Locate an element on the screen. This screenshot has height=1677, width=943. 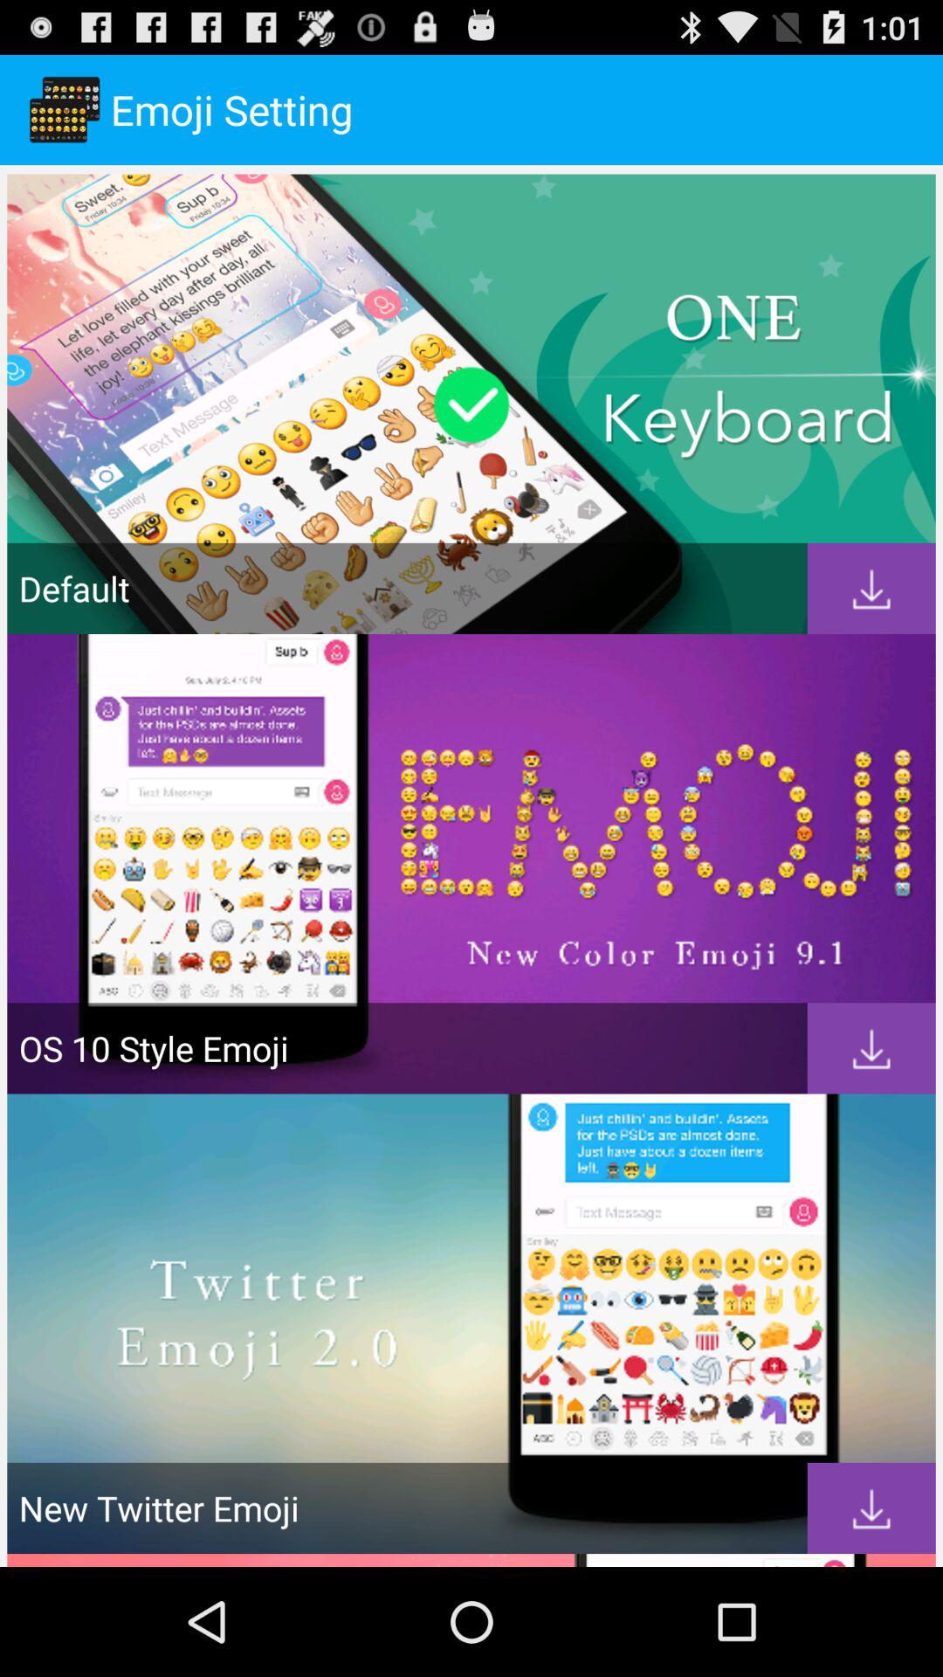
opens full page for item is located at coordinates (871, 589).